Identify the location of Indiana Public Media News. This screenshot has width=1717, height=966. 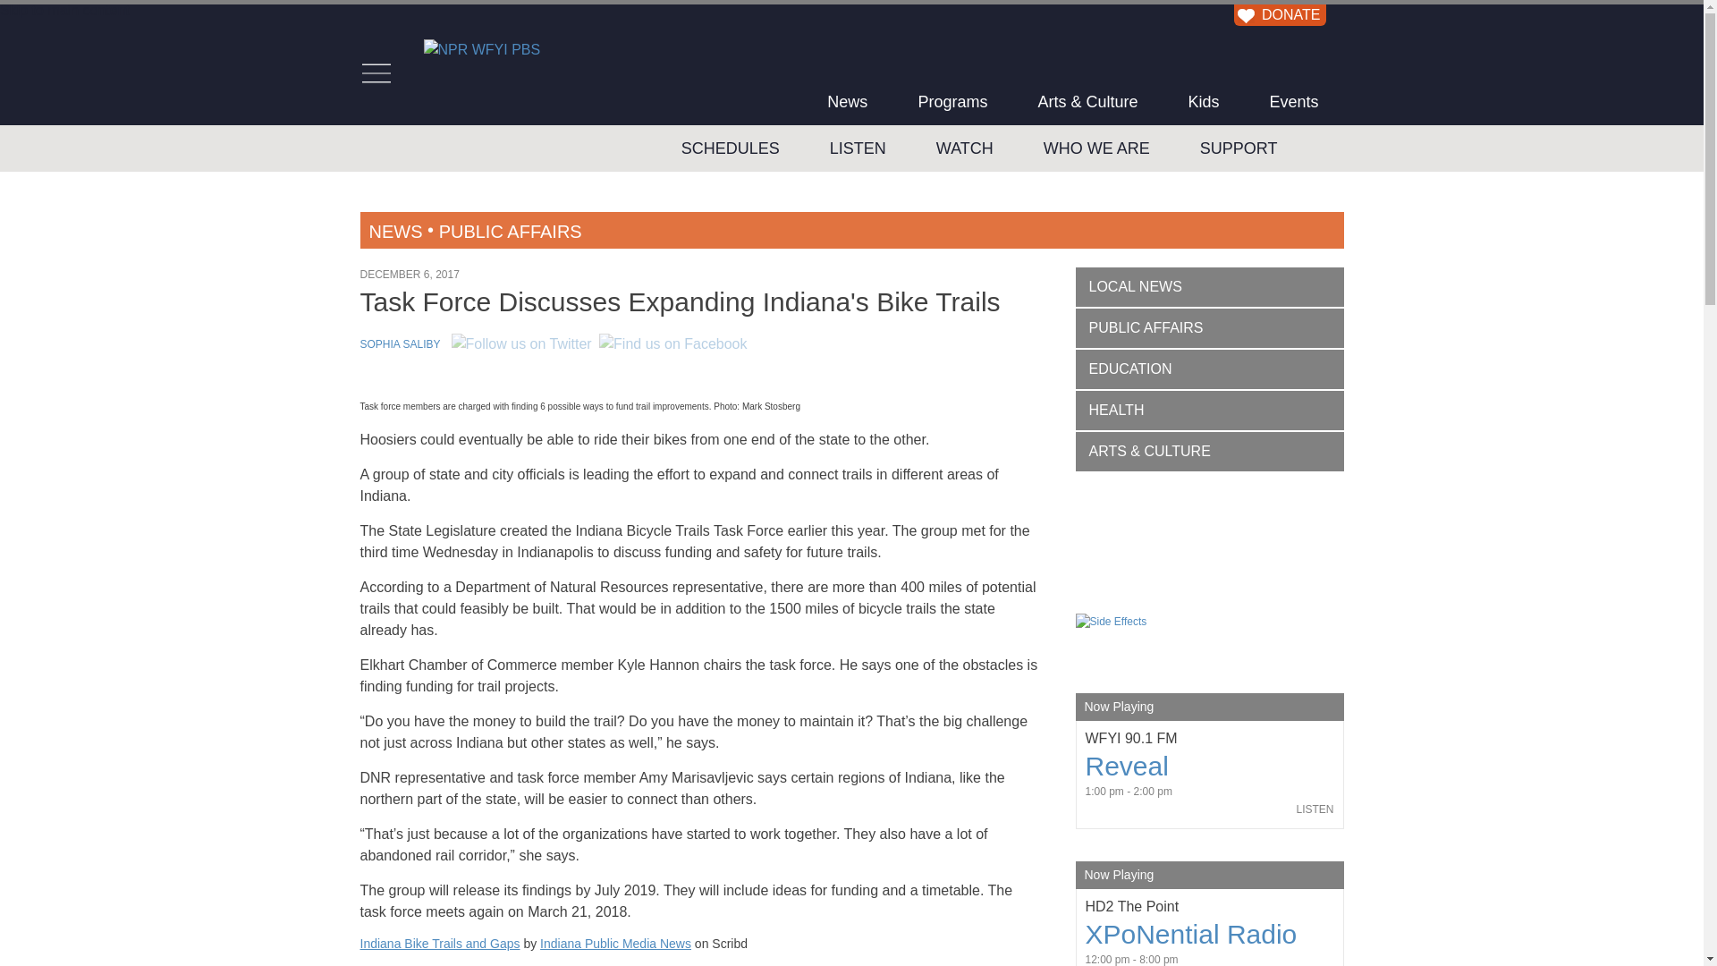
(615, 943).